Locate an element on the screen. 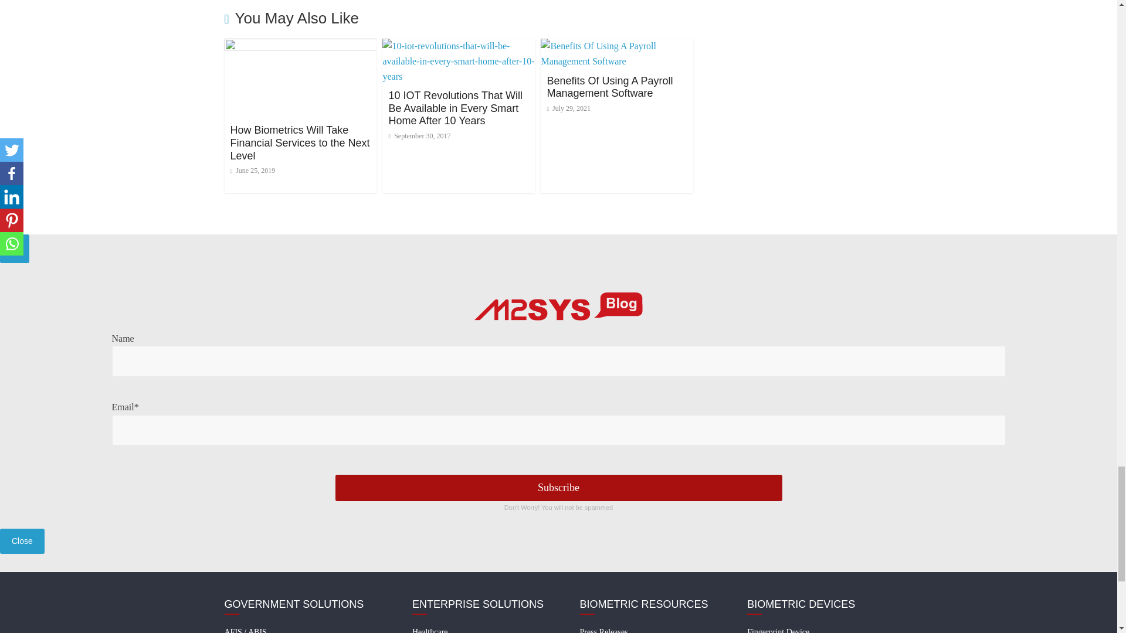  Subscribe is located at coordinates (559, 488).